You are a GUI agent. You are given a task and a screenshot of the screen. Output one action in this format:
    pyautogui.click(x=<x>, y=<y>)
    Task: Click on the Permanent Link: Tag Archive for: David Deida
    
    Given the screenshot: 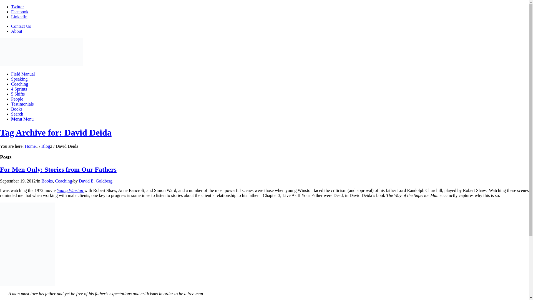 What is the action you would take?
    pyautogui.click(x=56, y=132)
    